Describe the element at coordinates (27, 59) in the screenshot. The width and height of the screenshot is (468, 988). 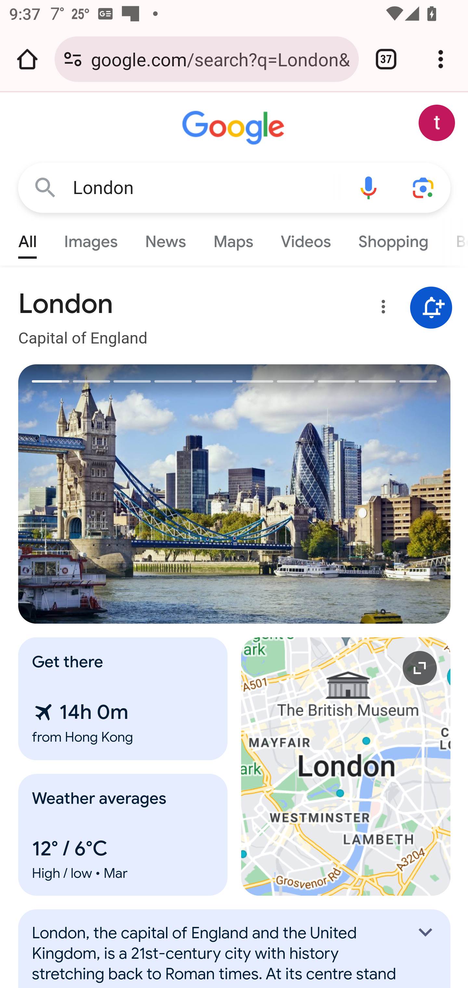
I see `Open the home page` at that location.